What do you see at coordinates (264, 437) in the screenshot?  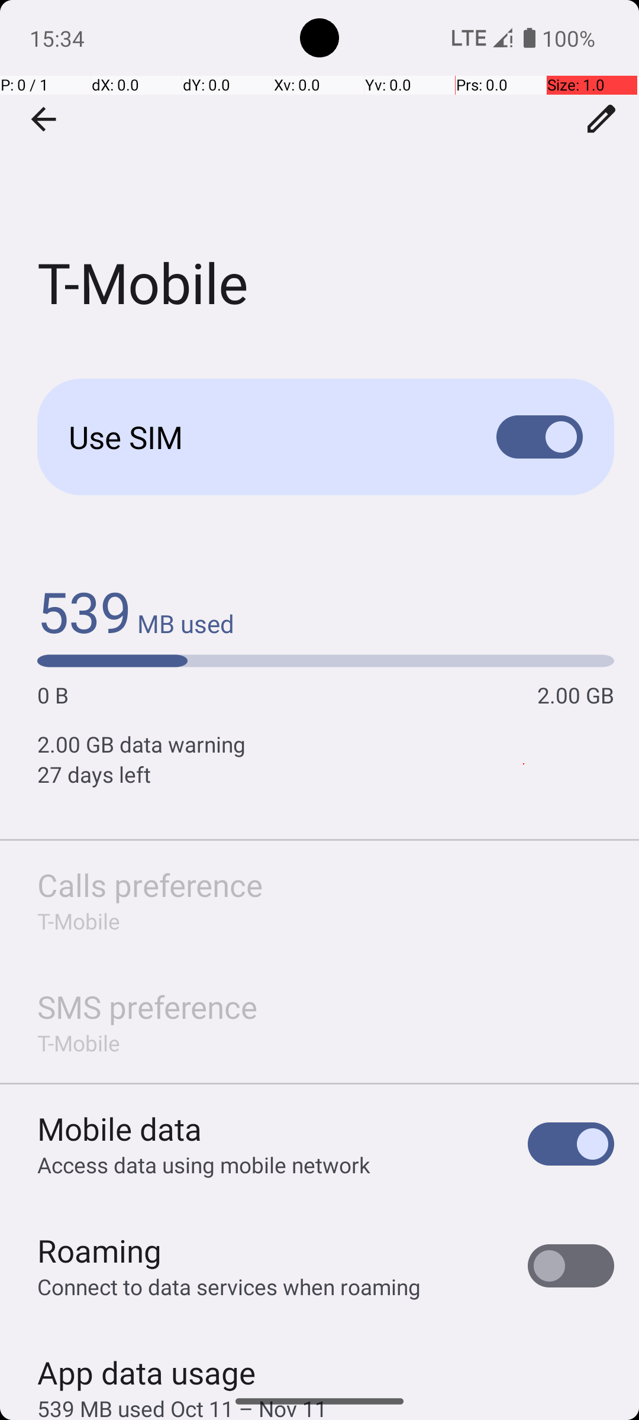 I see `Use SIM` at bounding box center [264, 437].